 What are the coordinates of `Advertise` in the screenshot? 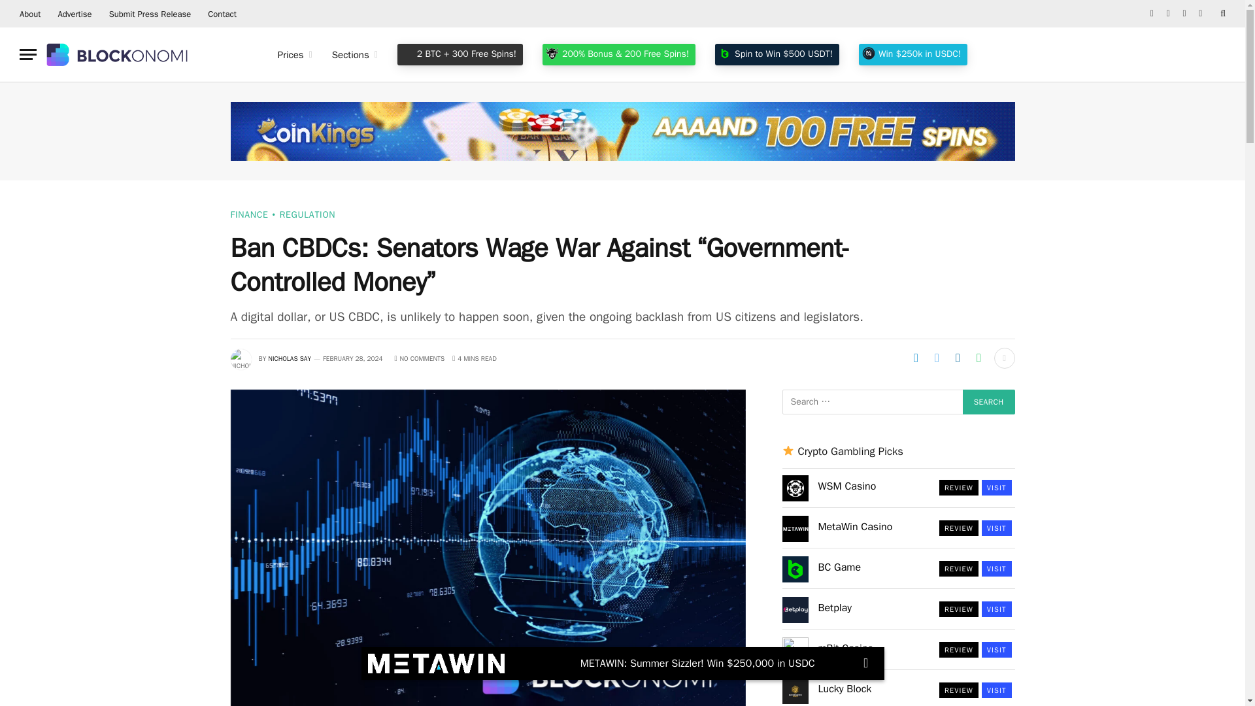 It's located at (75, 14).